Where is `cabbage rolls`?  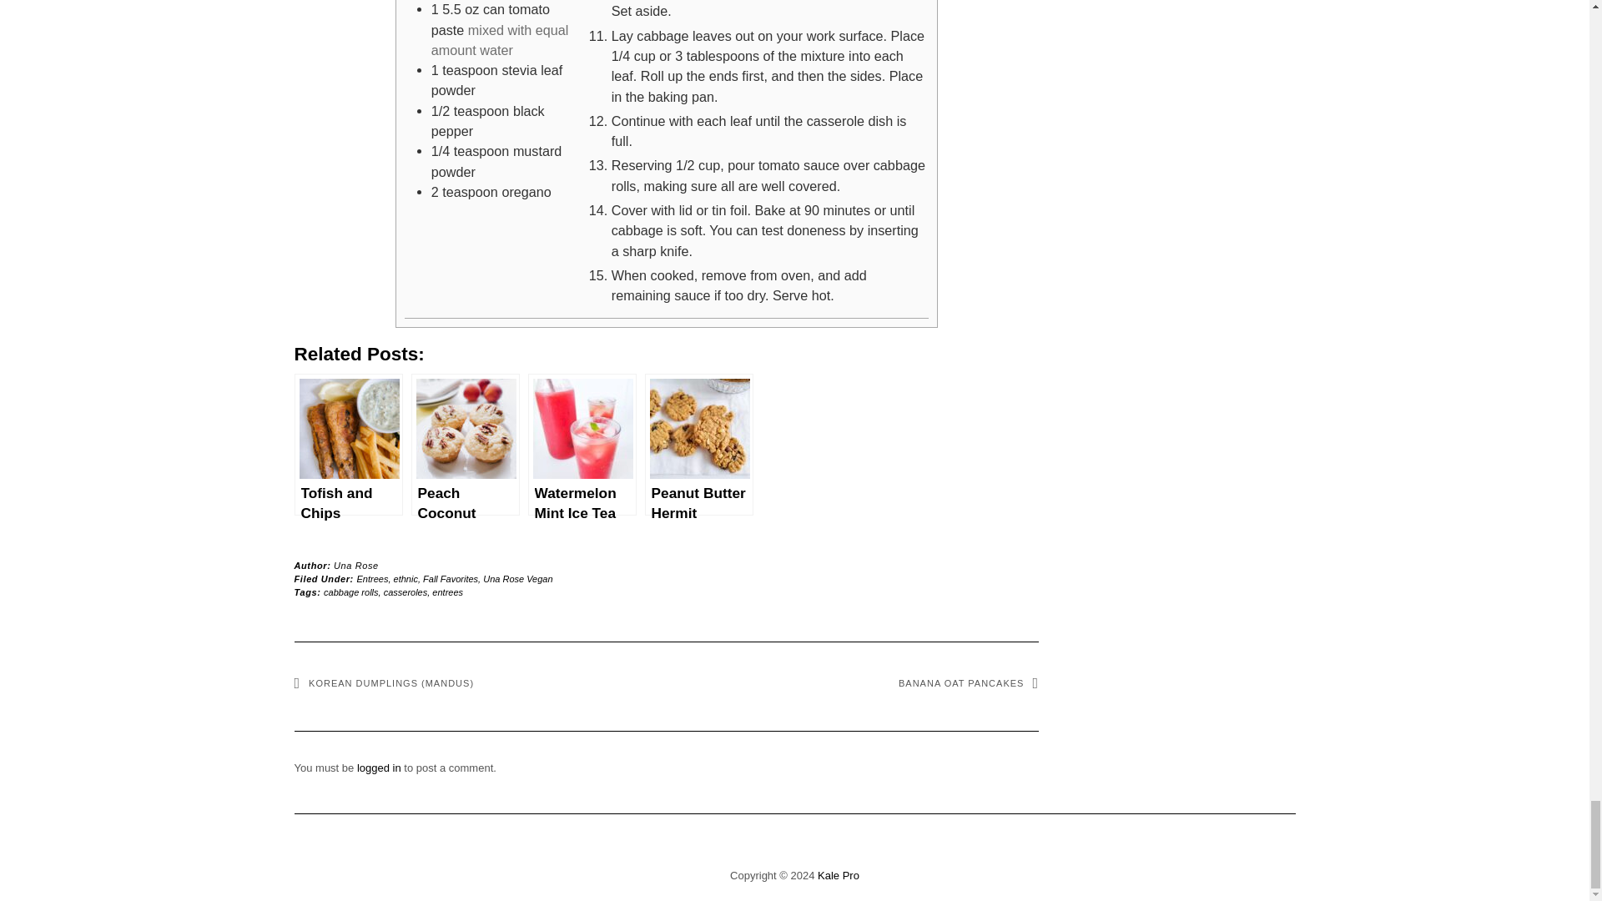 cabbage rolls is located at coordinates (350, 592).